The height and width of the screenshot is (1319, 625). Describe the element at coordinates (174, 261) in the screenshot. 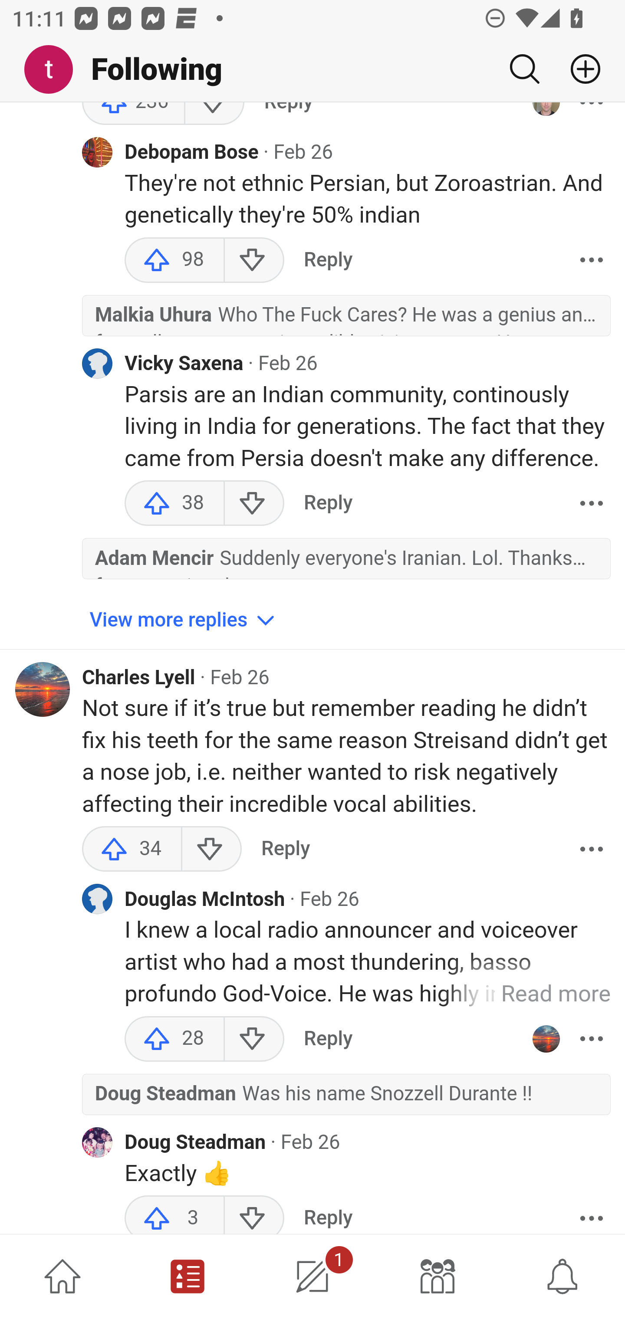

I see `98 upvotes` at that location.